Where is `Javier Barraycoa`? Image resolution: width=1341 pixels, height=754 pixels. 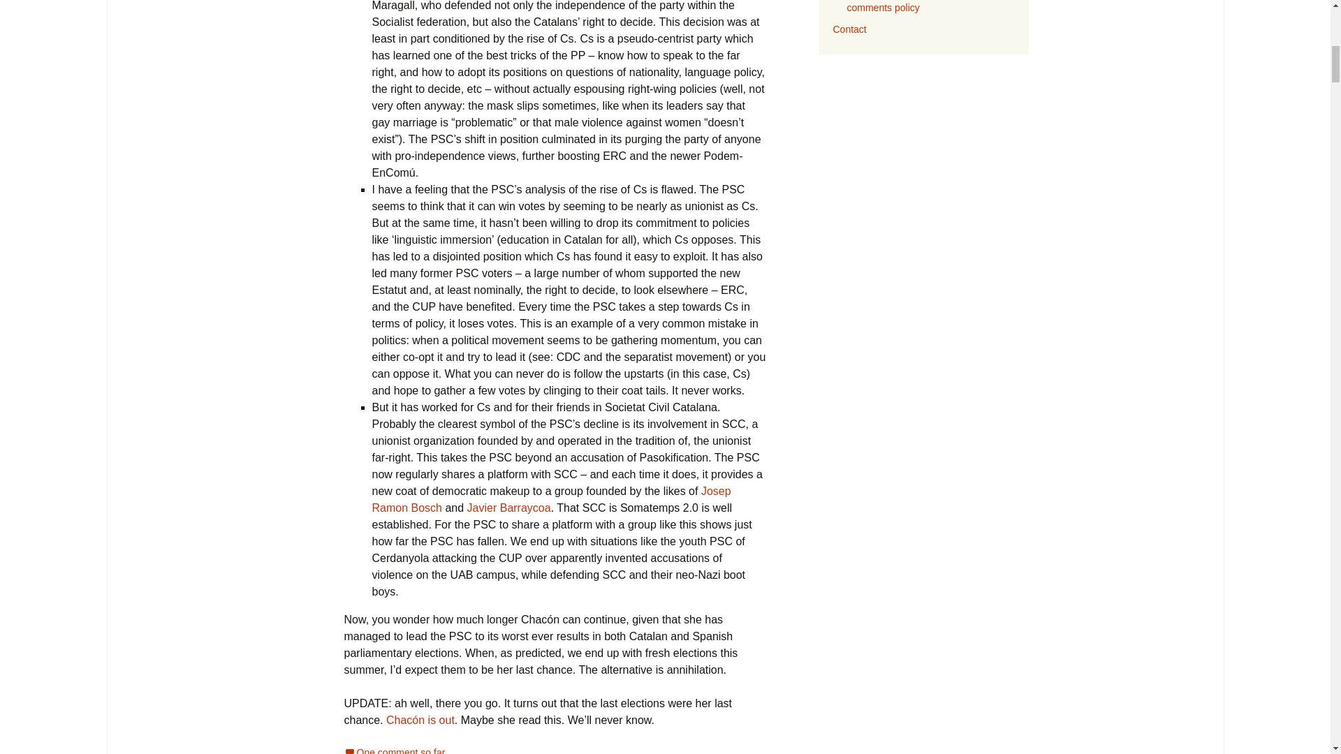 Javier Barraycoa is located at coordinates (508, 508).